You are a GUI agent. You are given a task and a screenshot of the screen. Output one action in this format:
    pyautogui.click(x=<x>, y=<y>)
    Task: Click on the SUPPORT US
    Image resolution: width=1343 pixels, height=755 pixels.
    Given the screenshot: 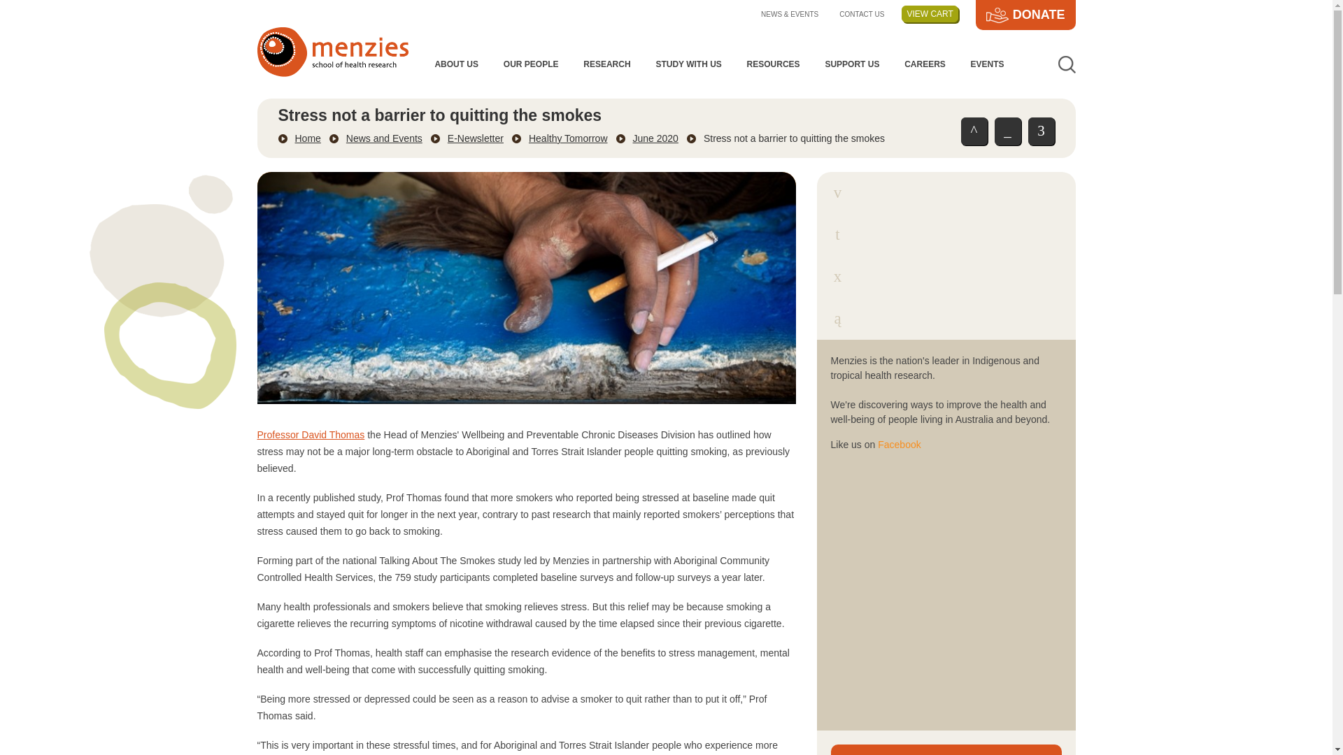 What is the action you would take?
    pyautogui.click(x=852, y=64)
    